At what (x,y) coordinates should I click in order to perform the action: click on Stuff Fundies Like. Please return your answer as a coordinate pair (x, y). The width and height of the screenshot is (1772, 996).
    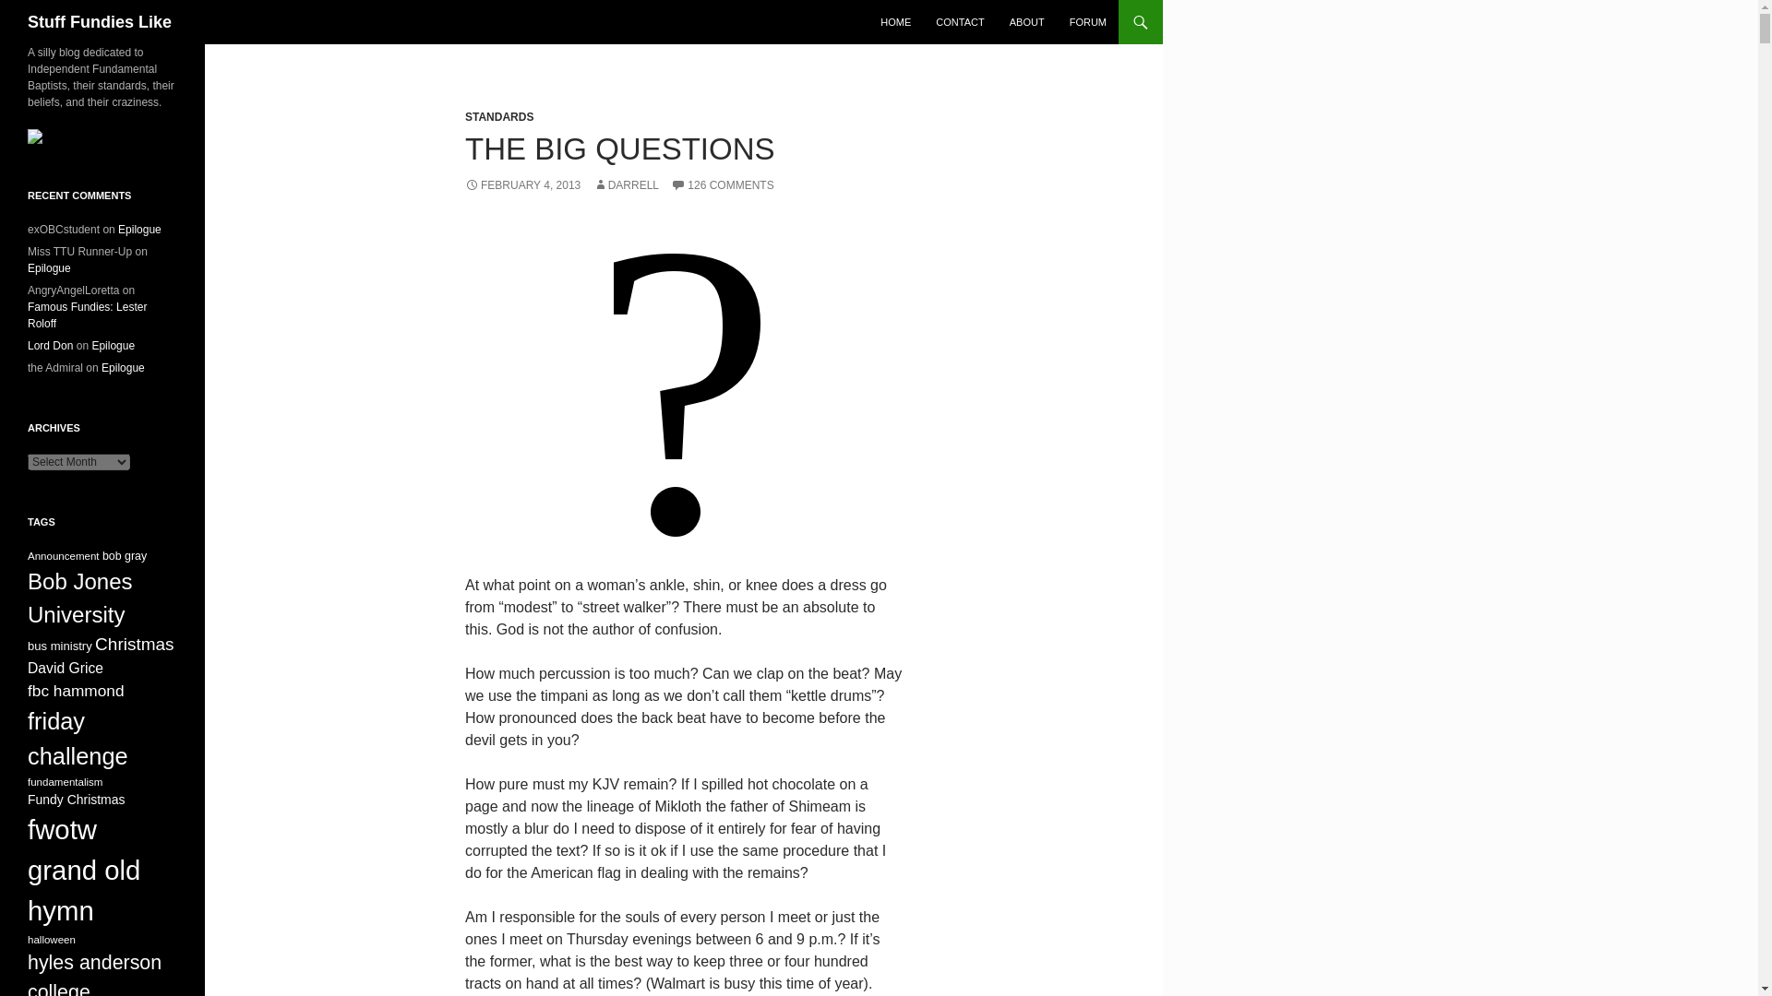
    Looking at the image, I should click on (100, 22).